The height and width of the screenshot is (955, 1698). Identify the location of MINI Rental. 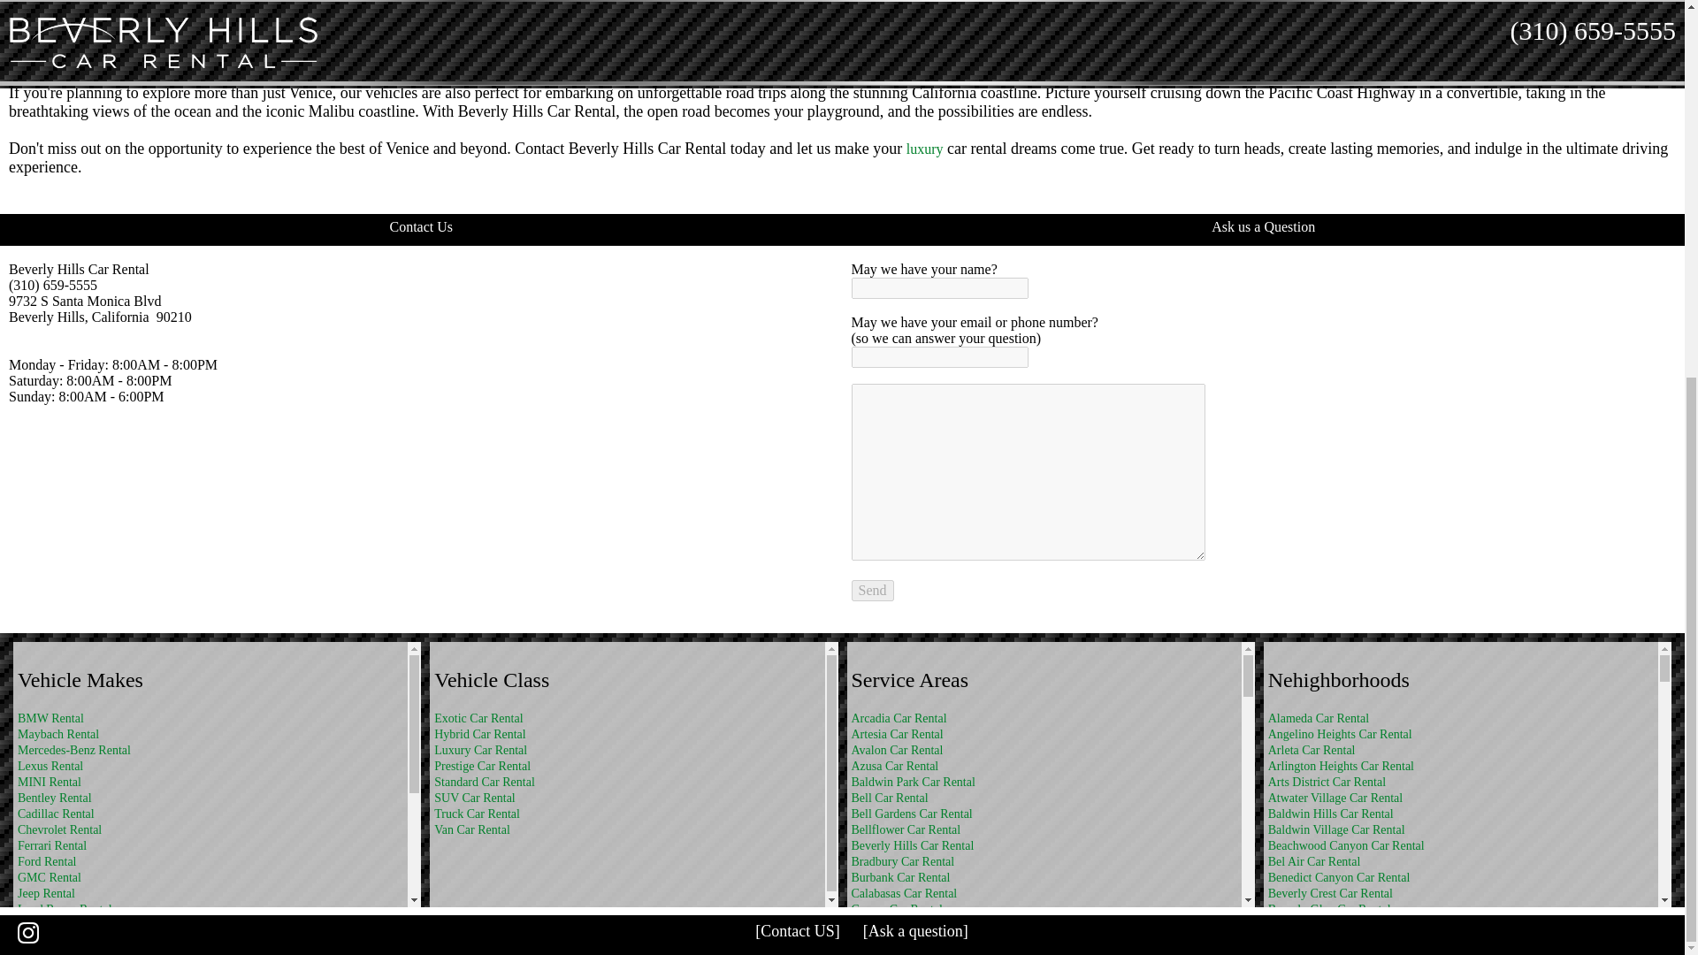
(50, 782).